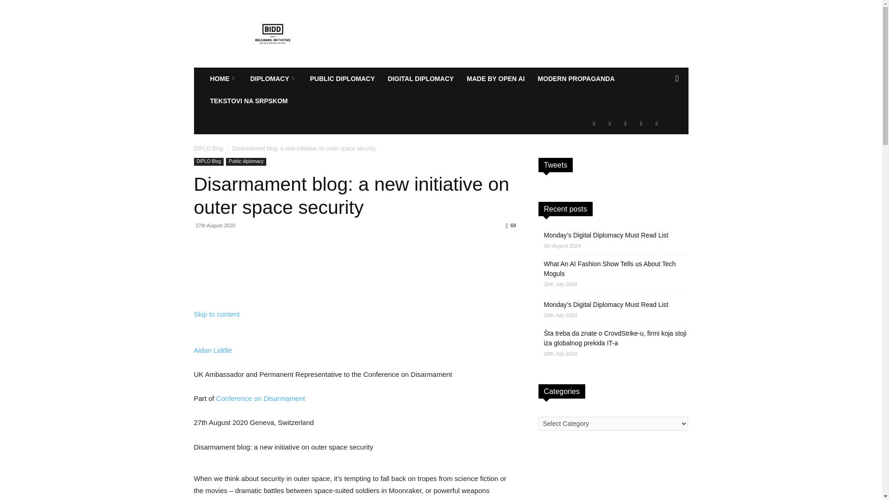  What do you see at coordinates (343, 79) in the screenshot?
I see `PUBLIC DIPLOMACY` at bounding box center [343, 79].